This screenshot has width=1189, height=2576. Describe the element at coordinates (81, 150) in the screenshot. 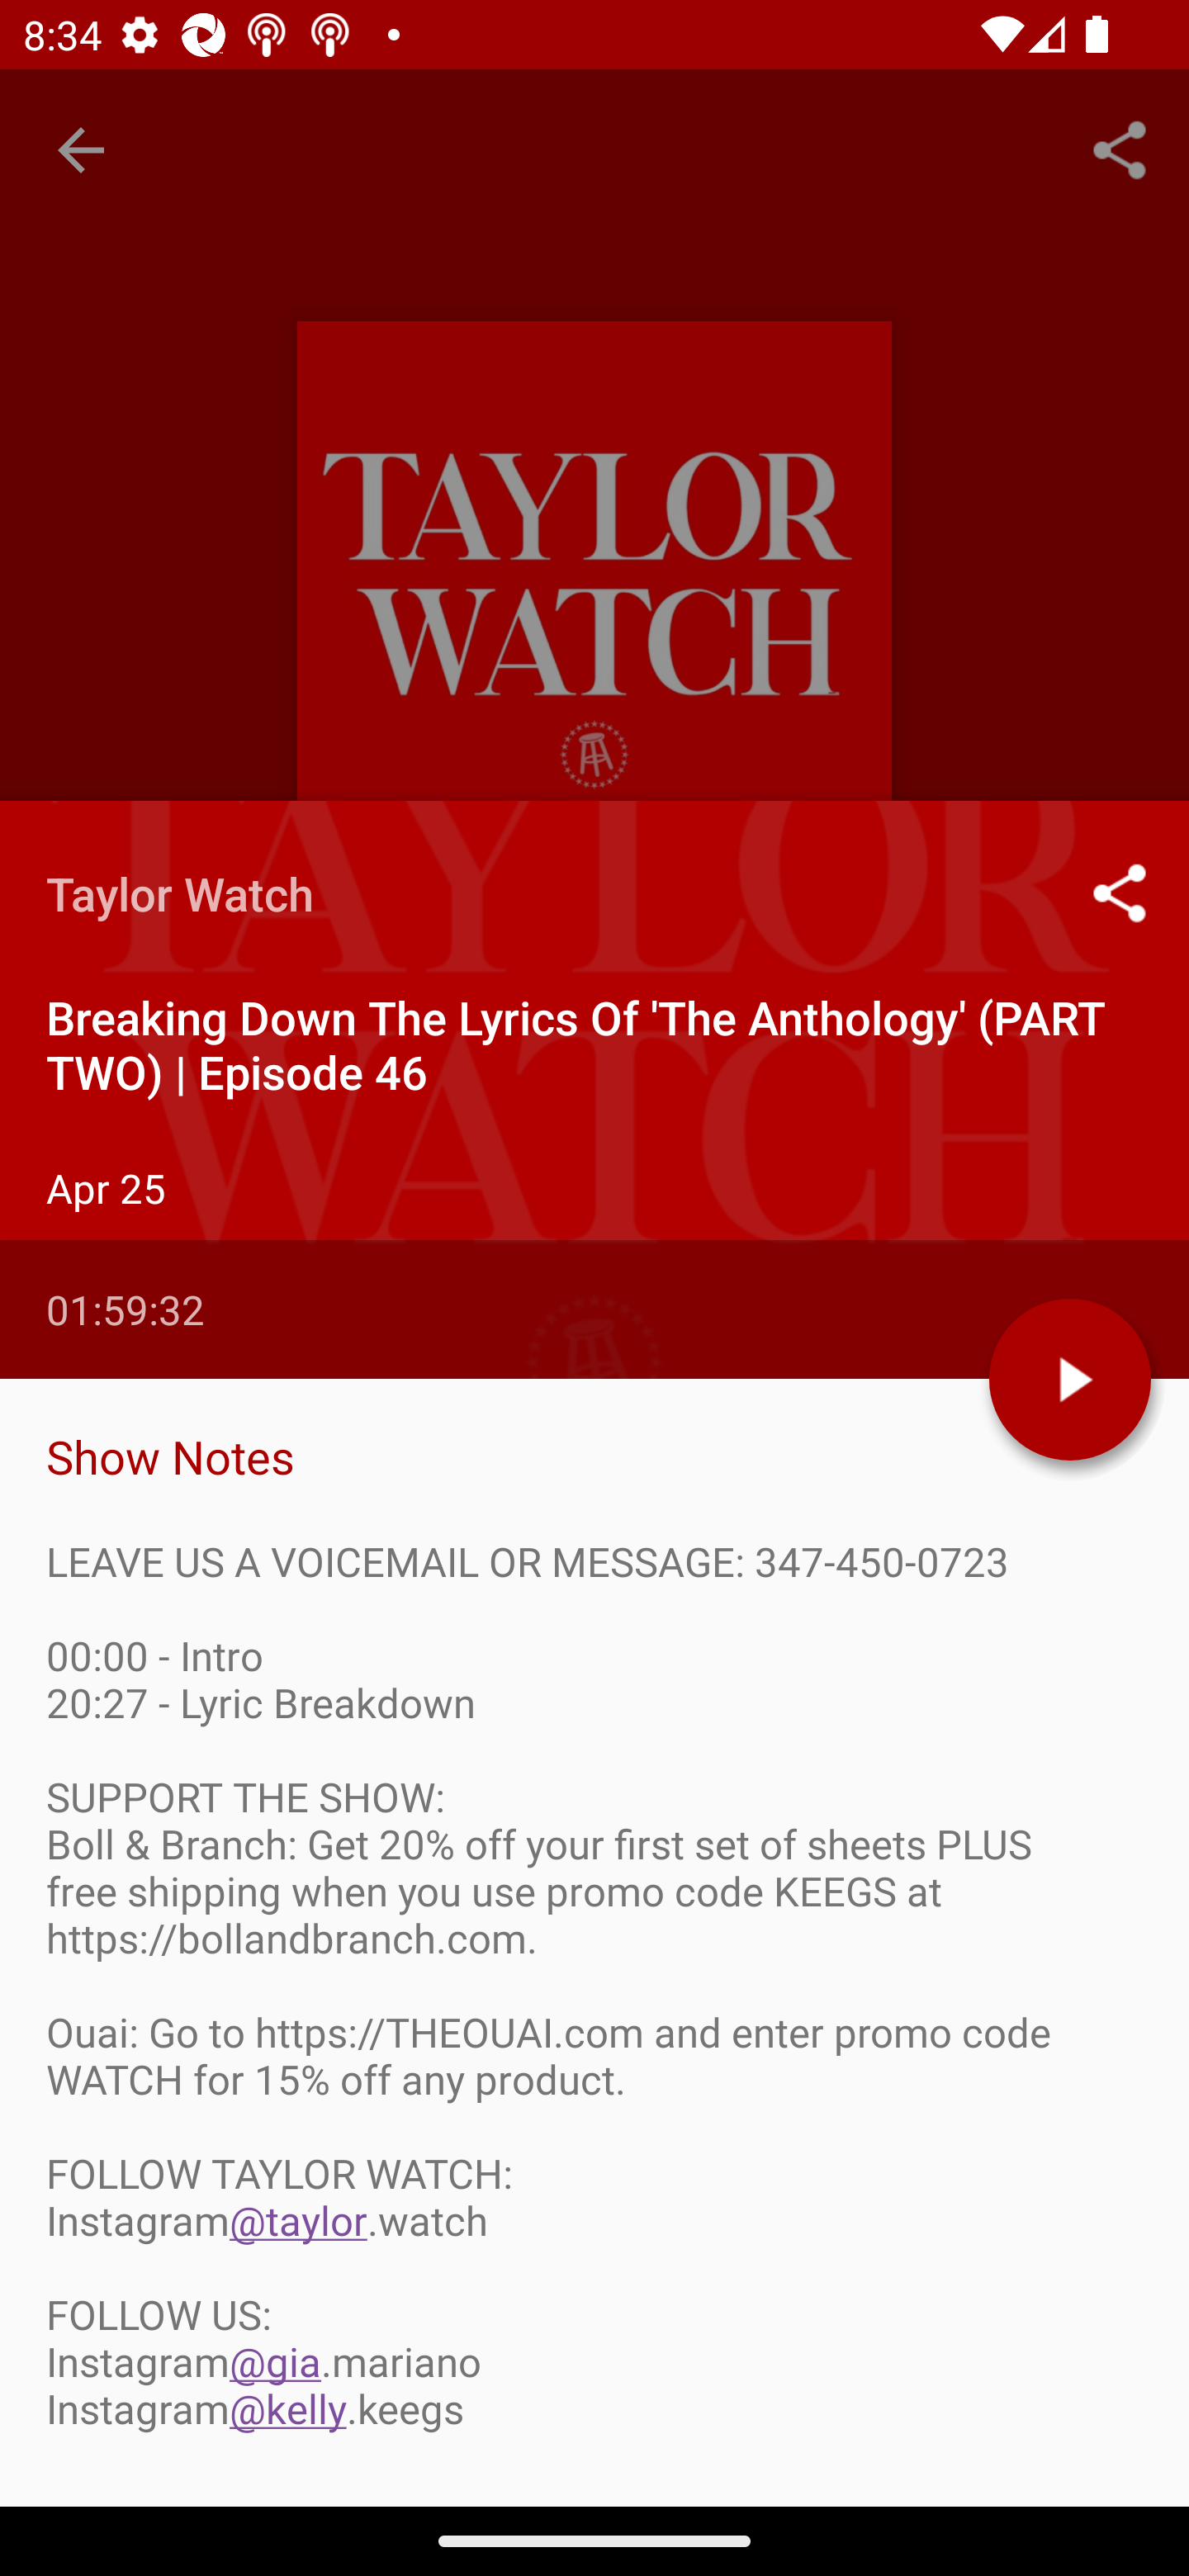

I see `Navigate up` at that location.